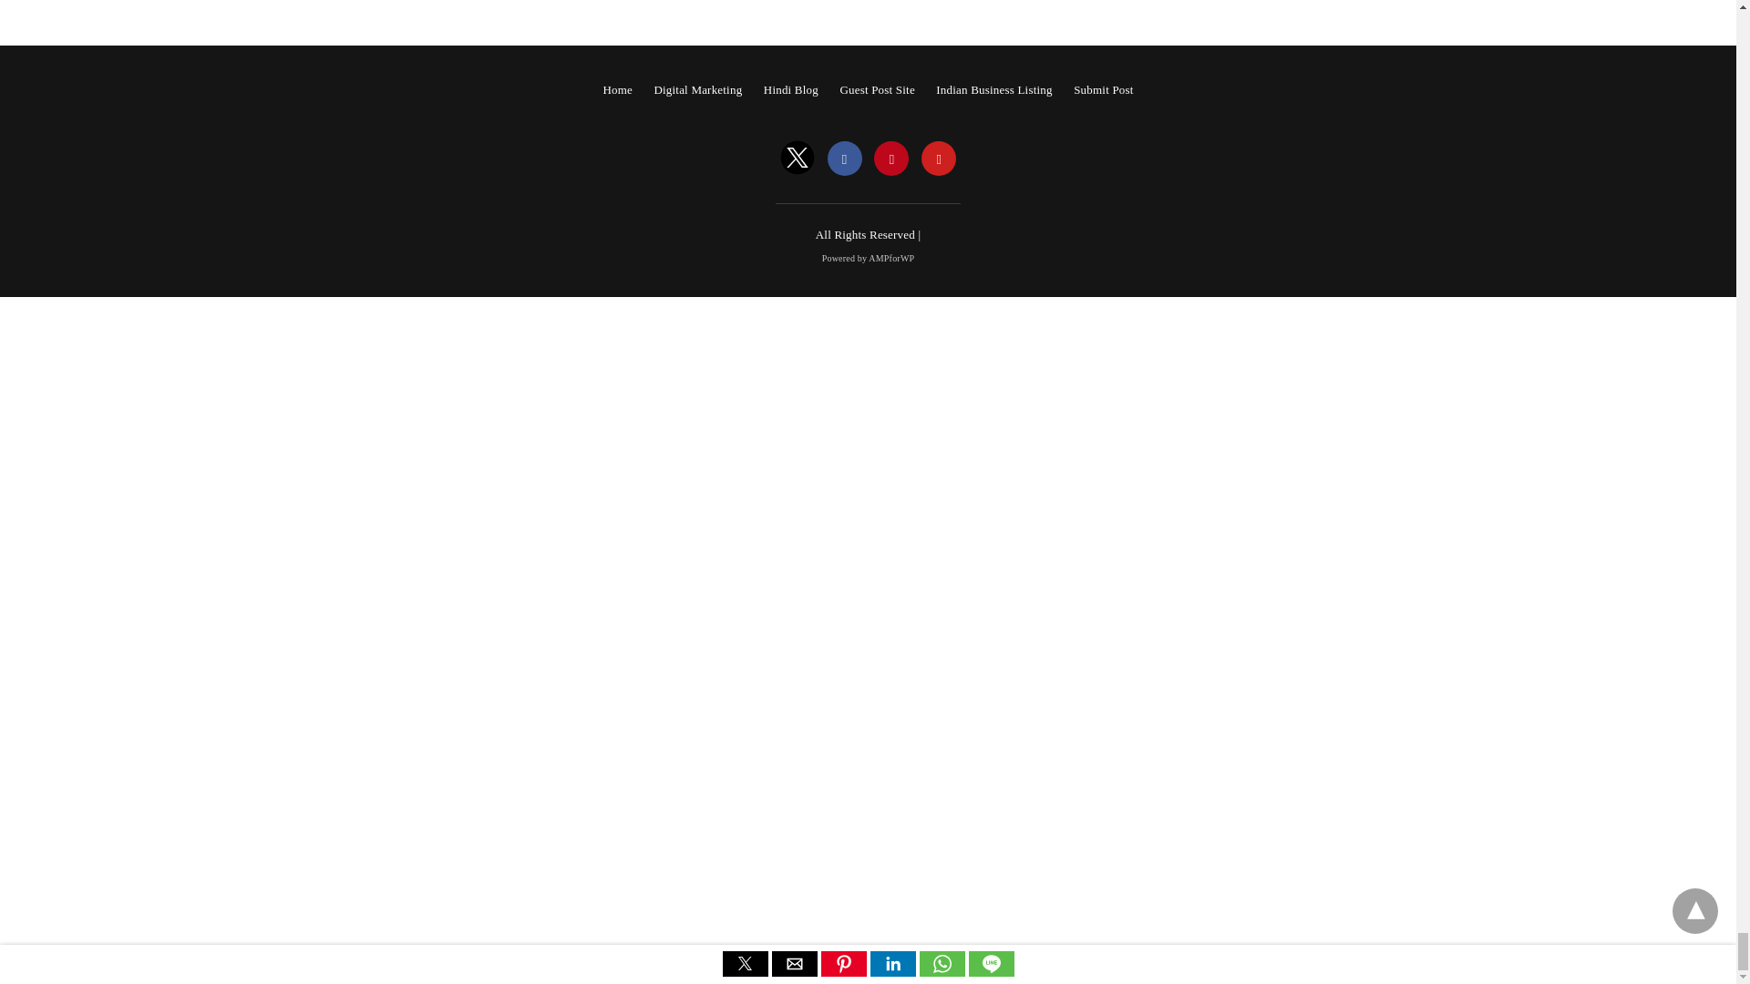 Image resolution: width=1750 pixels, height=984 pixels. I want to click on Digital Marketing, so click(697, 89).